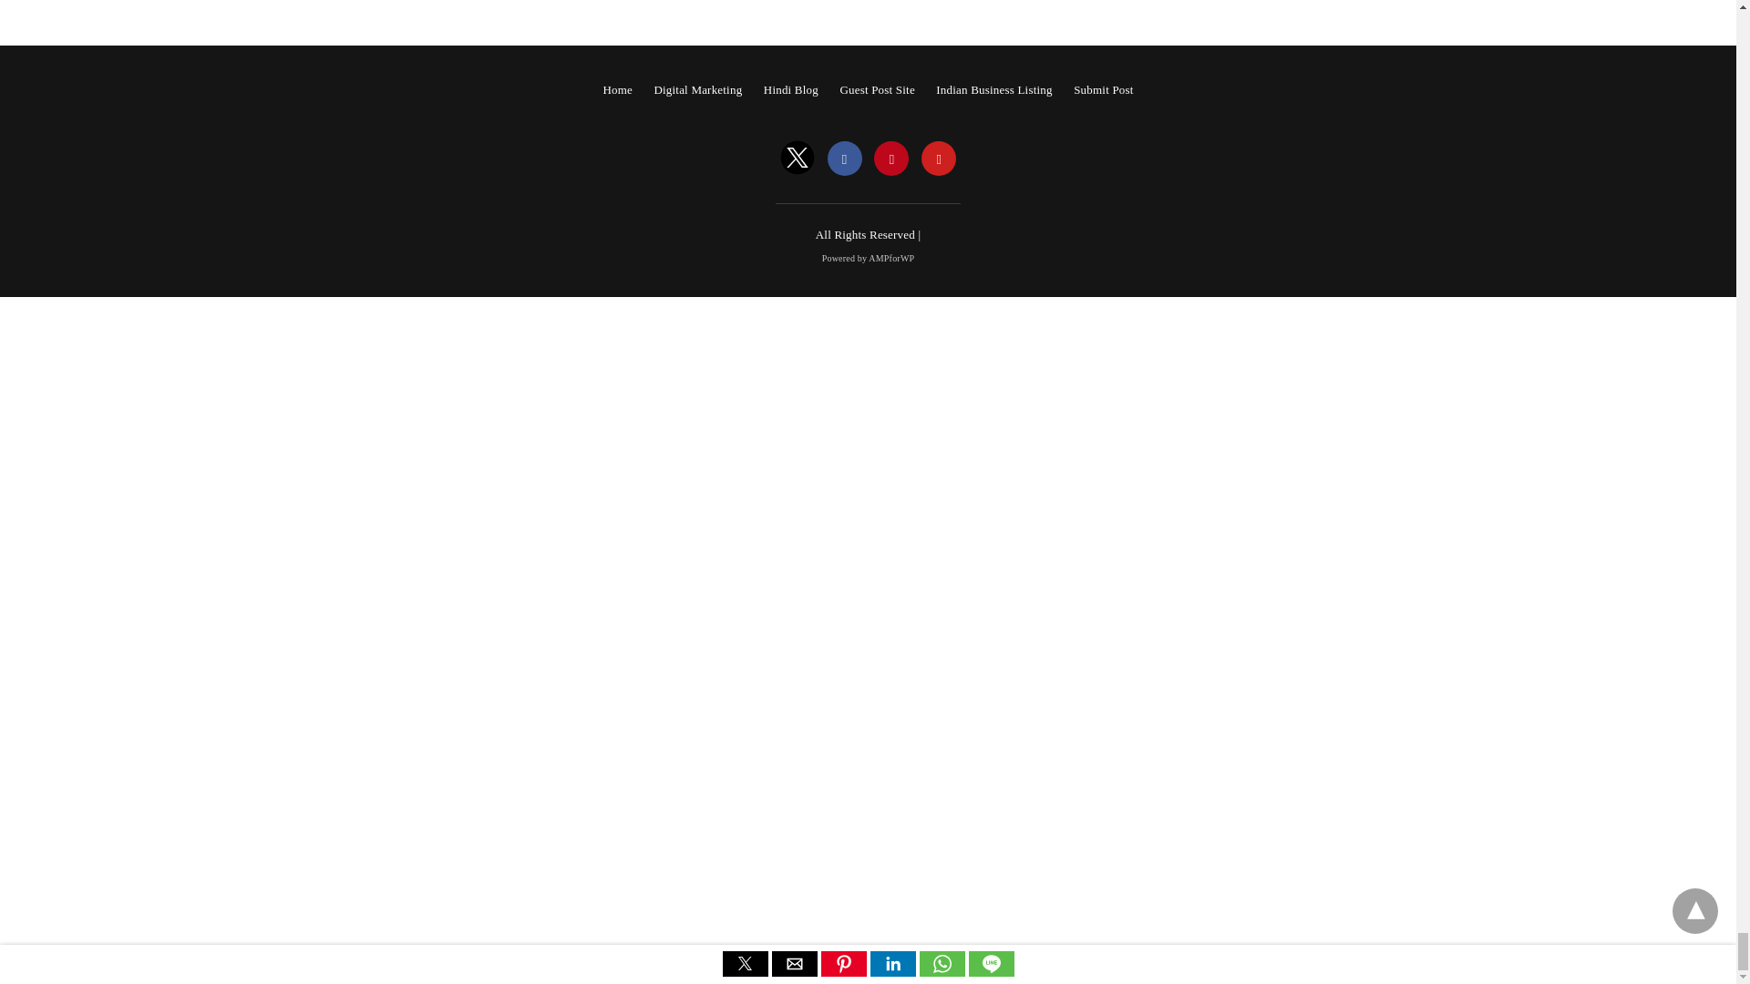 Image resolution: width=1750 pixels, height=984 pixels. I want to click on Digital Marketing, so click(697, 89).